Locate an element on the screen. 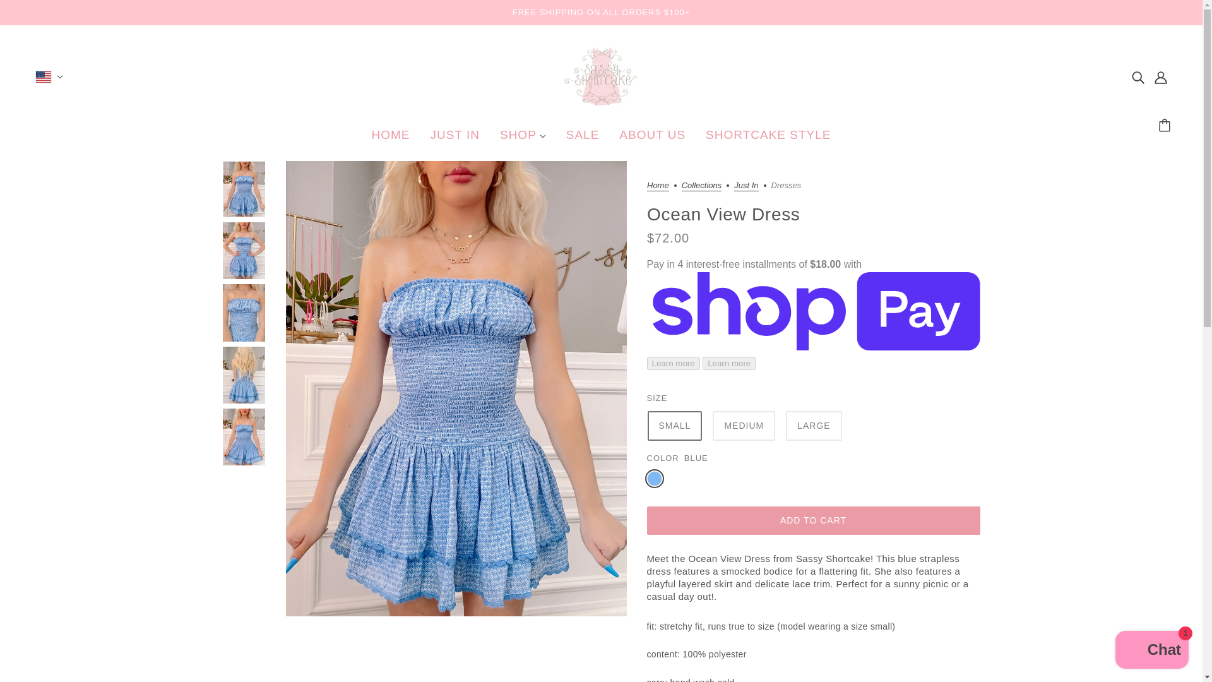 The width and height of the screenshot is (1212, 682). Sassy Shortcake  is located at coordinates (601, 104).